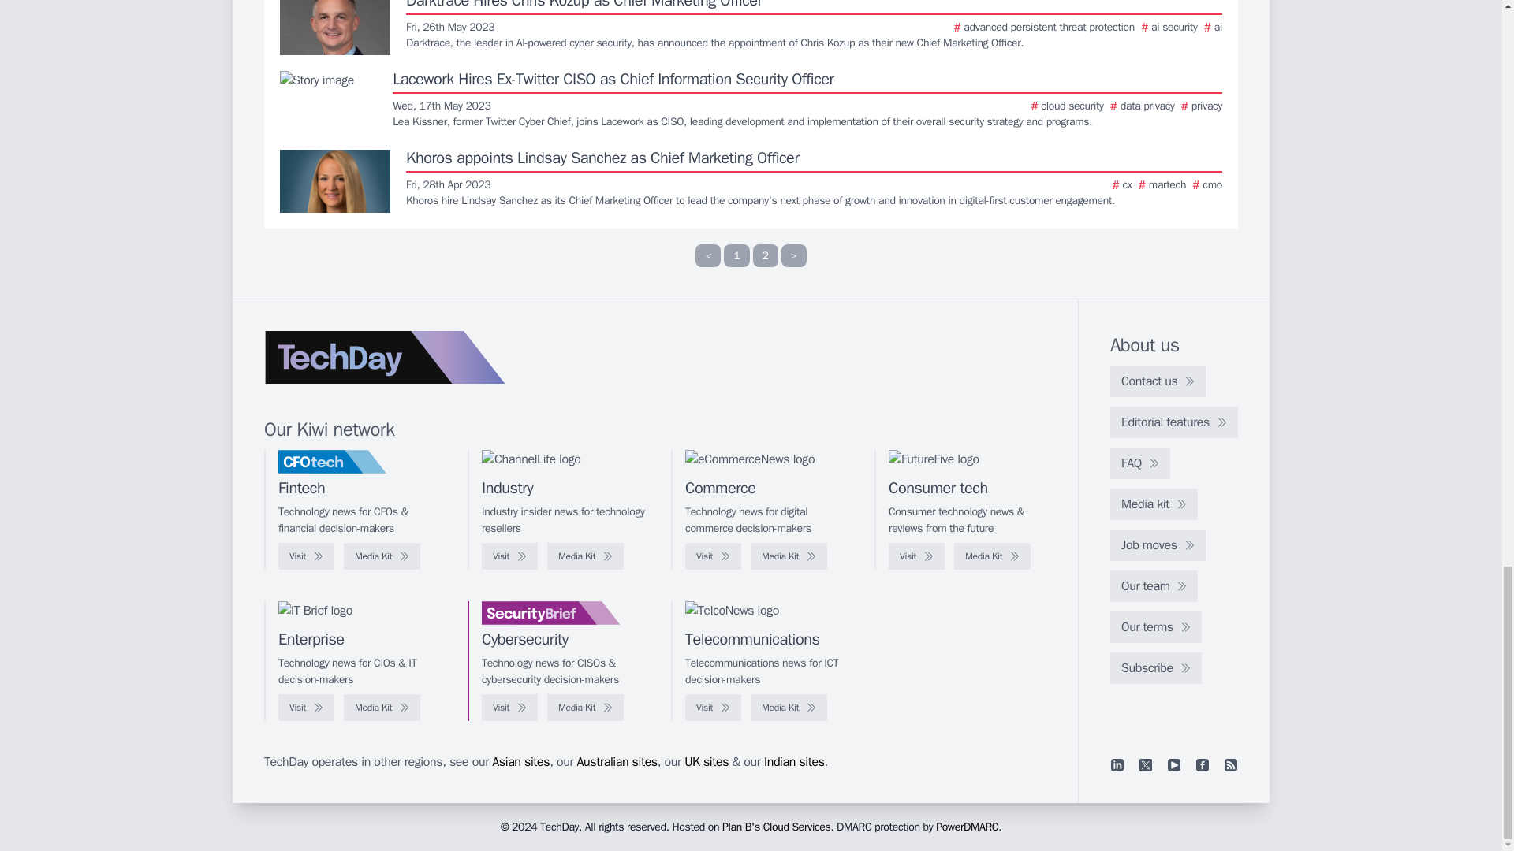 This screenshot has height=851, width=1514. What do you see at coordinates (585, 556) in the screenshot?
I see `Media Kit` at bounding box center [585, 556].